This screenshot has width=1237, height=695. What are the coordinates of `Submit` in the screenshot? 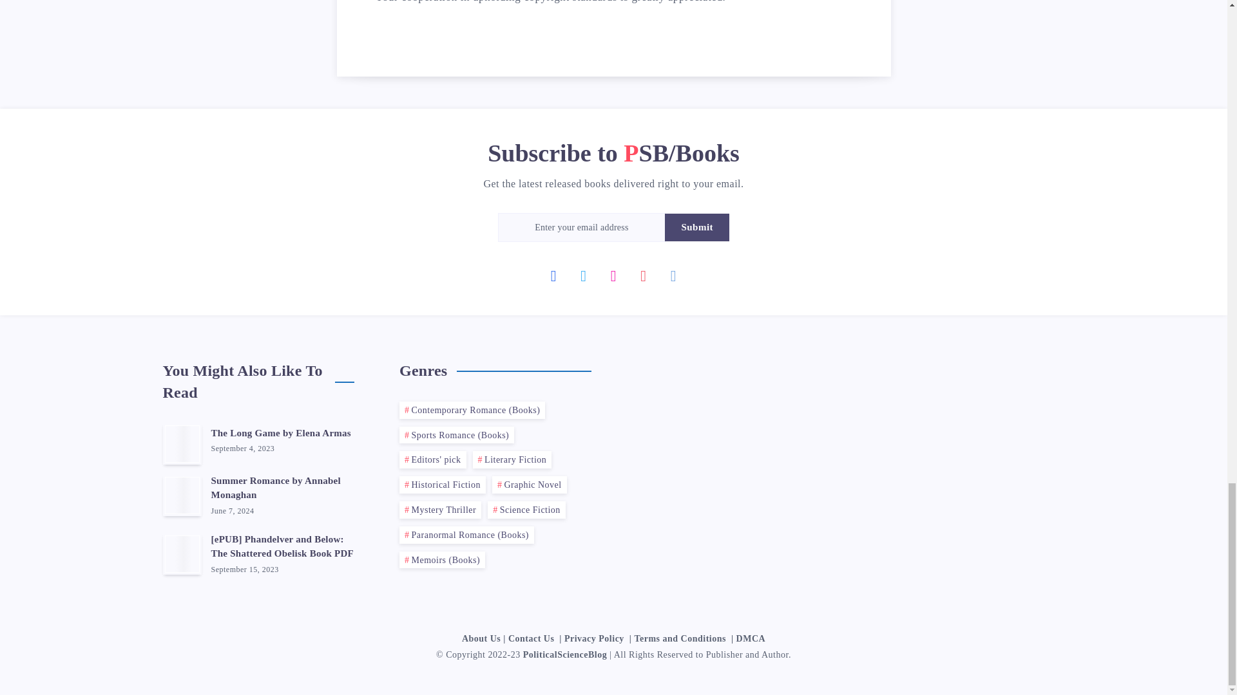 It's located at (697, 227).